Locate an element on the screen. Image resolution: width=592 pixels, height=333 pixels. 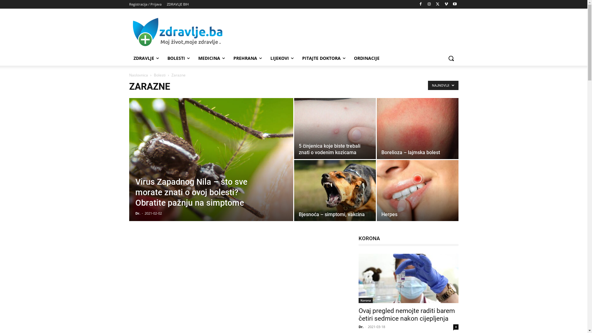
ZDRAVLJE BIH is located at coordinates (178, 4).